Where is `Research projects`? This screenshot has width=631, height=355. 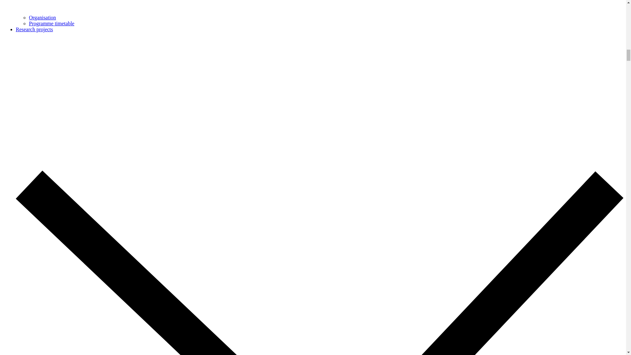 Research projects is located at coordinates (34, 30).